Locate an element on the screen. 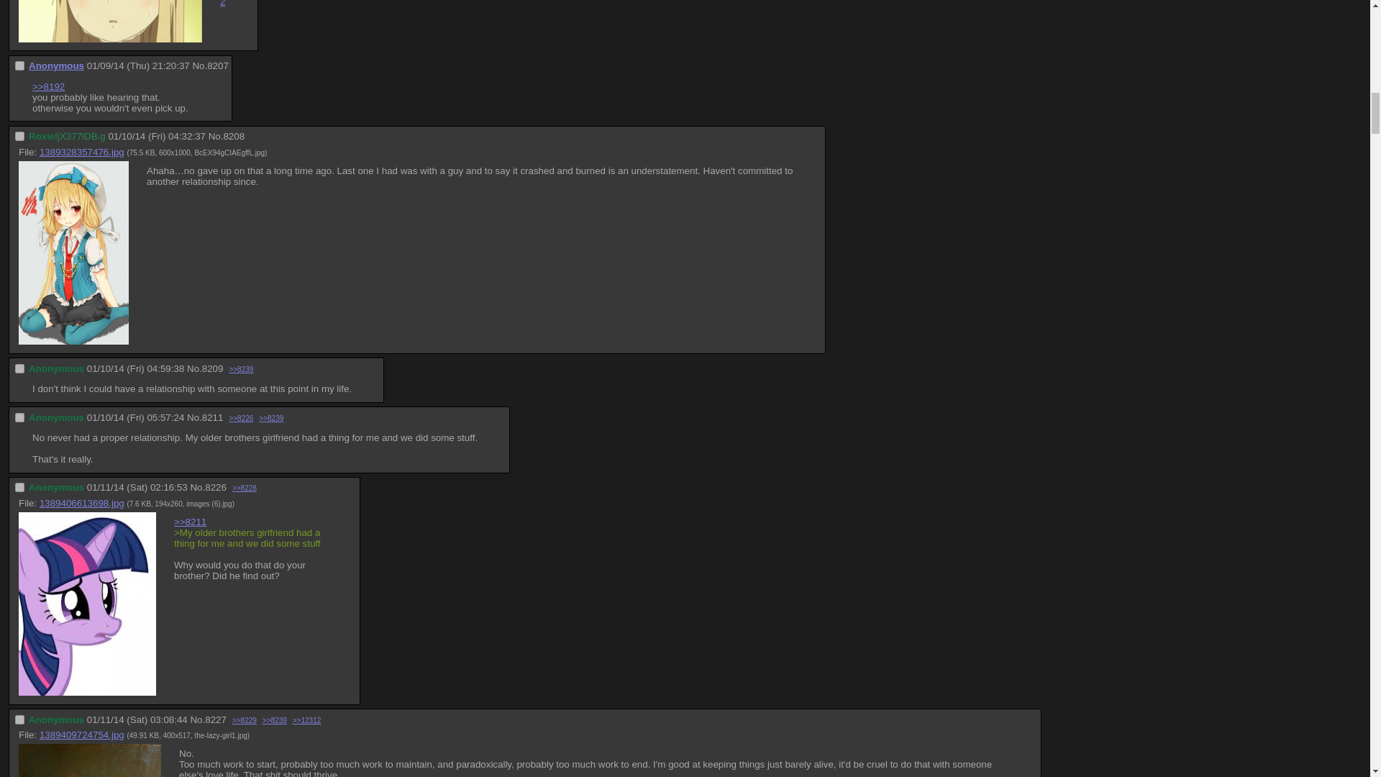 This screenshot has height=777, width=1381. on is located at coordinates (20, 66).